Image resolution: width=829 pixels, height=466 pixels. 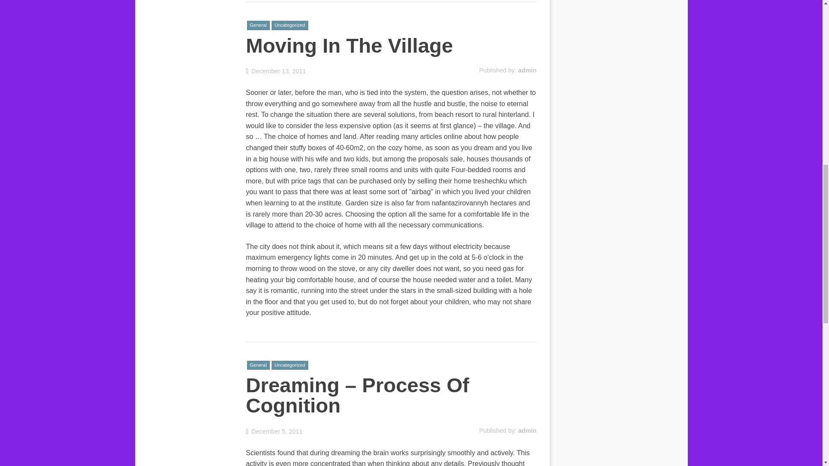 I want to click on December 13, 2011, so click(x=276, y=71).